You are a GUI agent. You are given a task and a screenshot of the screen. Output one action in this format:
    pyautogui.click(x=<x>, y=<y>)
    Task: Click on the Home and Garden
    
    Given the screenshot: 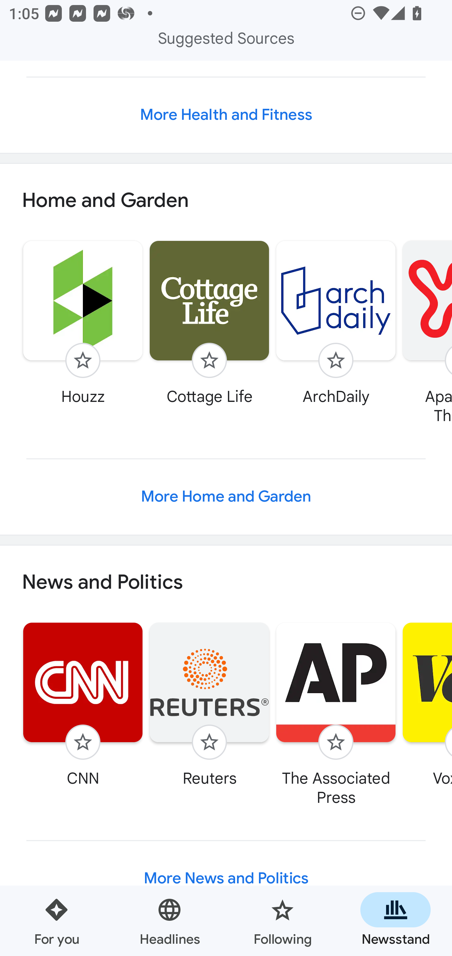 What is the action you would take?
    pyautogui.click(x=226, y=200)
    